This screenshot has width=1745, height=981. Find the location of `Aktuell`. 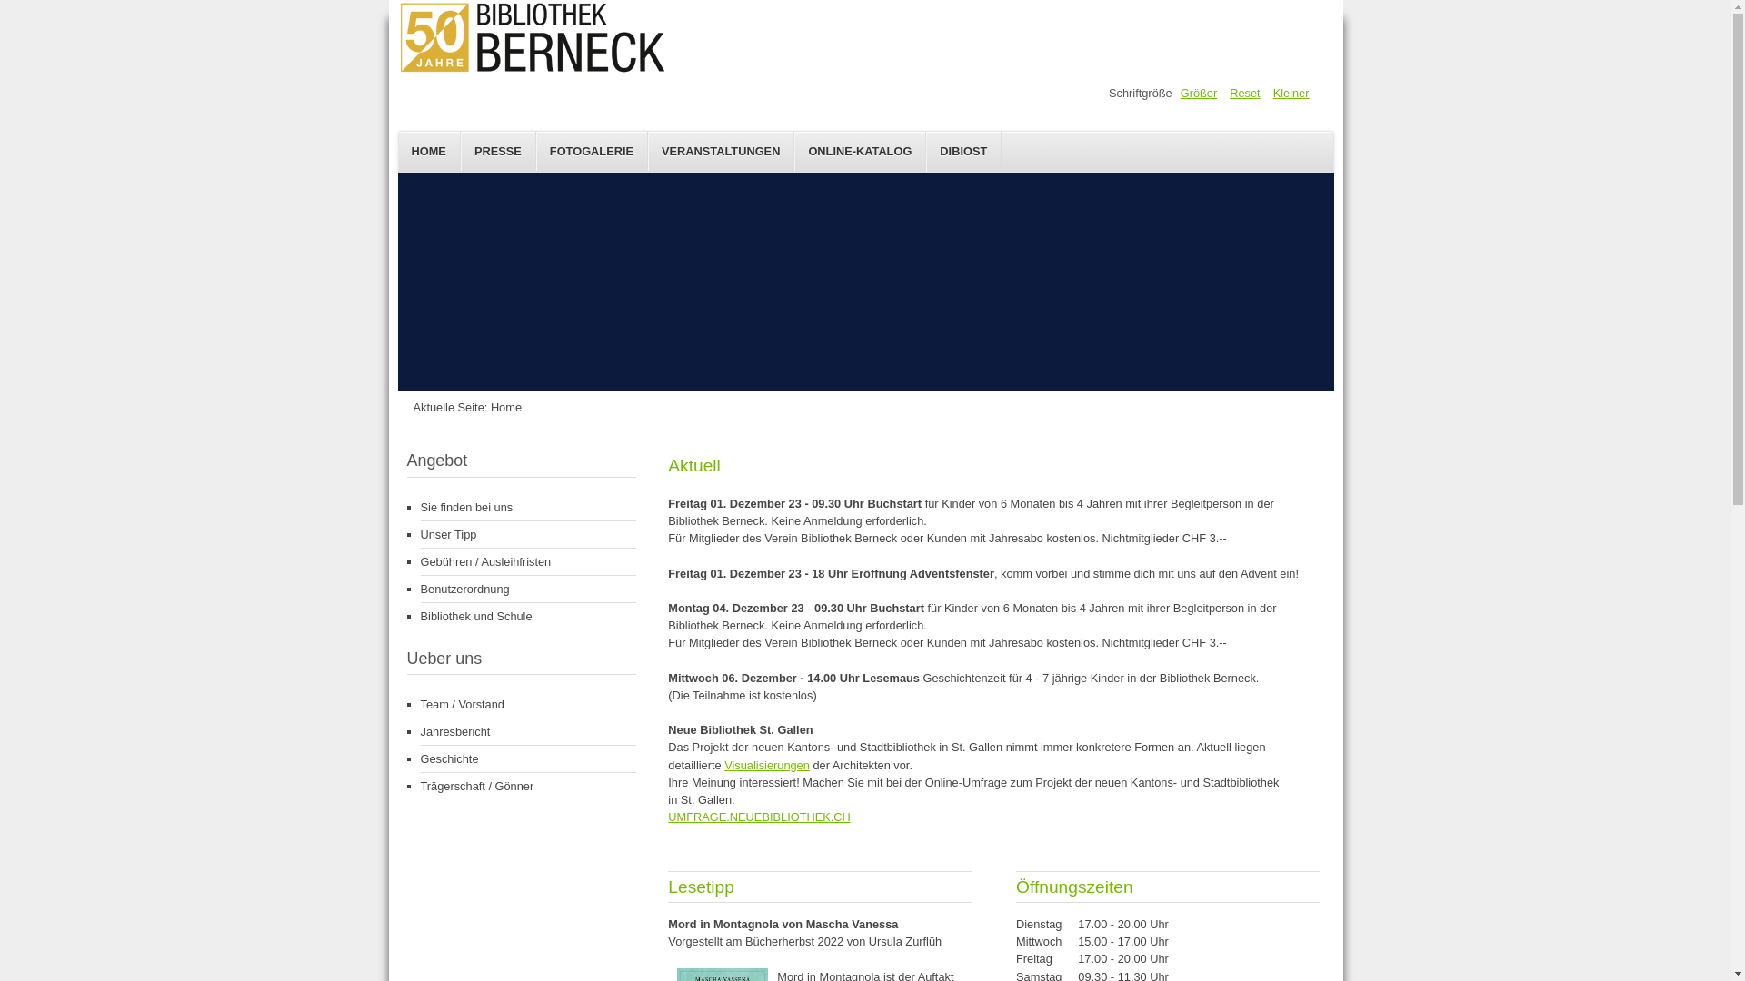

Aktuell is located at coordinates (694, 465).